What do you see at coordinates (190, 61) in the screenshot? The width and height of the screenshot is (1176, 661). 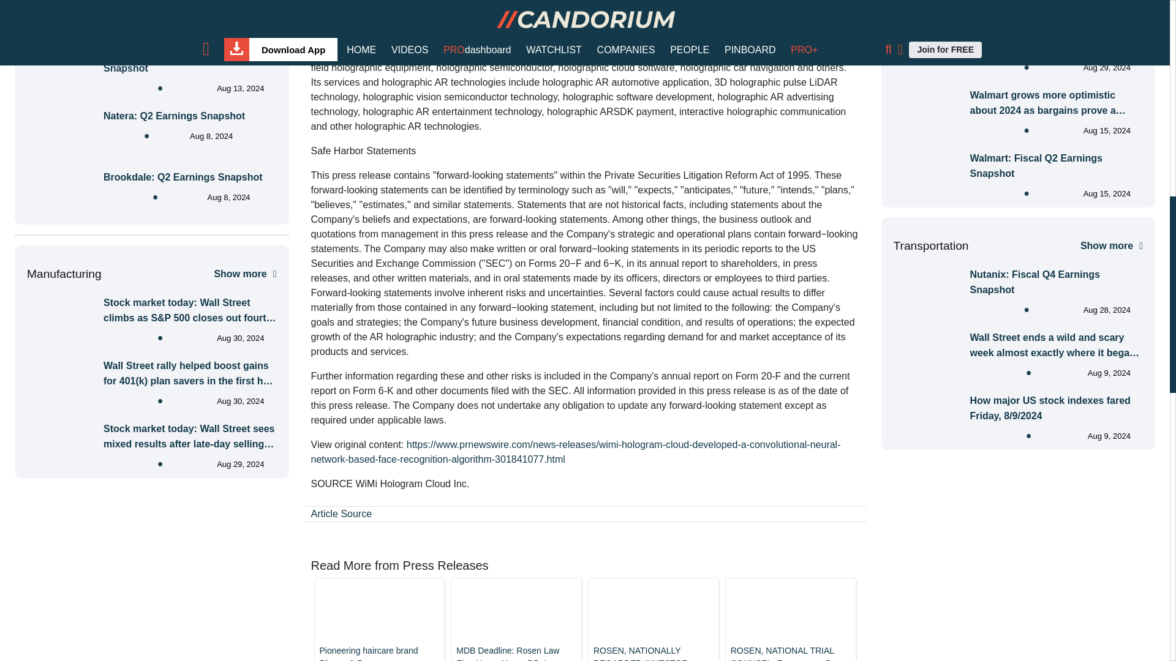 I see `Psychemedics: Q2 Earnings Snapshot` at bounding box center [190, 61].